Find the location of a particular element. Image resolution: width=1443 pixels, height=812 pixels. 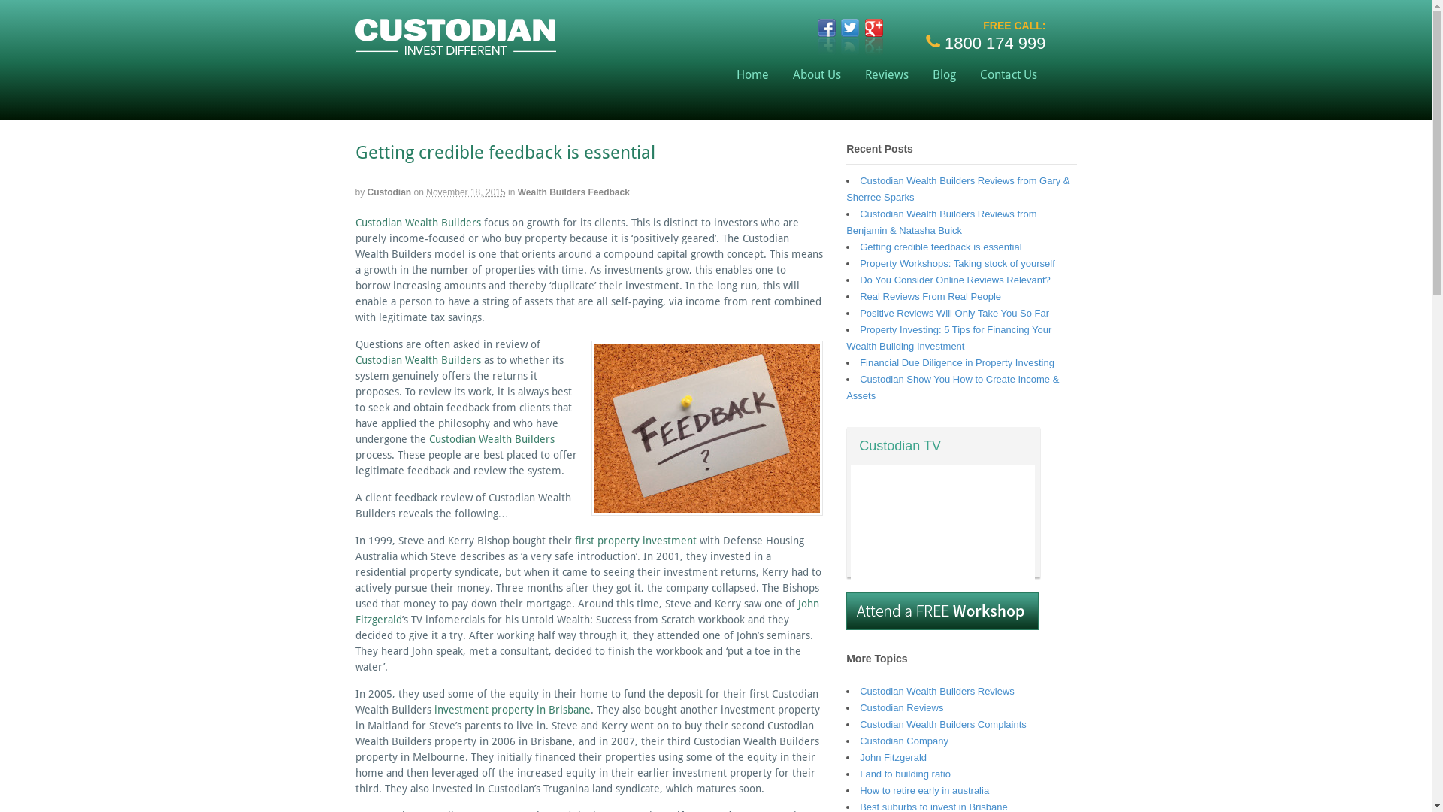

Land to building ratio is located at coordinates (905, 774).